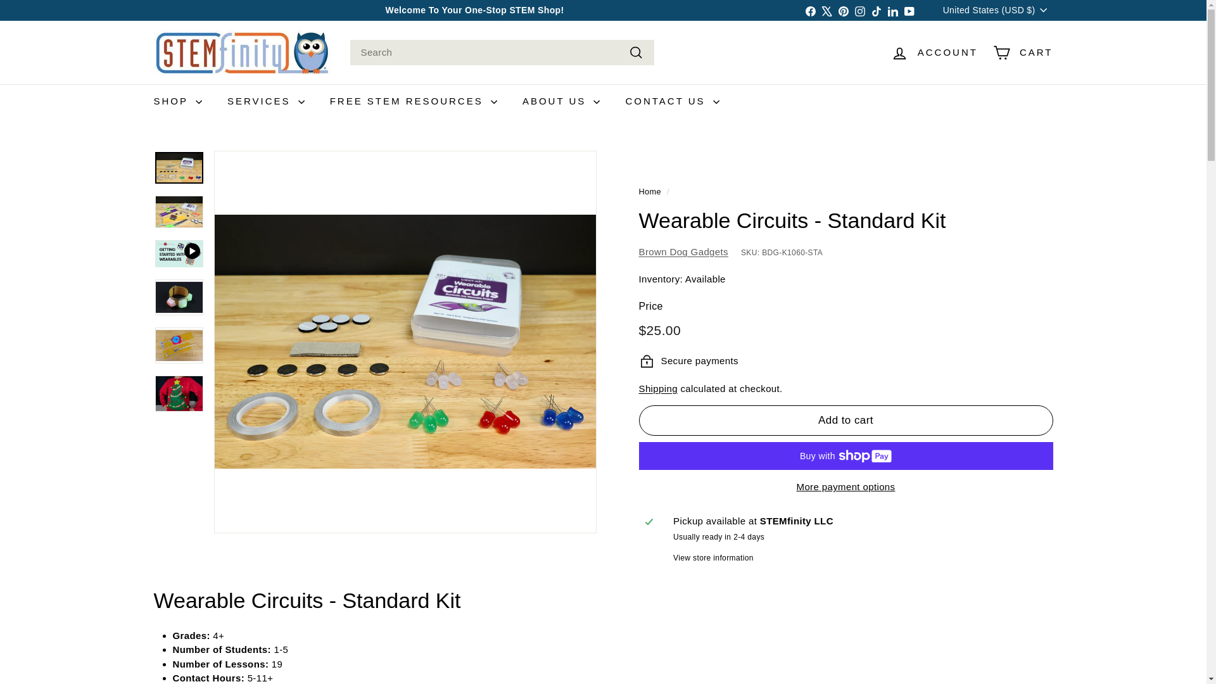 The height and width of the screenshot is (684, 1216). What do you see at coordinates (811, 10) in the screenshot?
I see `STEMfinity on Facebook` at bounding box center [811, 10].